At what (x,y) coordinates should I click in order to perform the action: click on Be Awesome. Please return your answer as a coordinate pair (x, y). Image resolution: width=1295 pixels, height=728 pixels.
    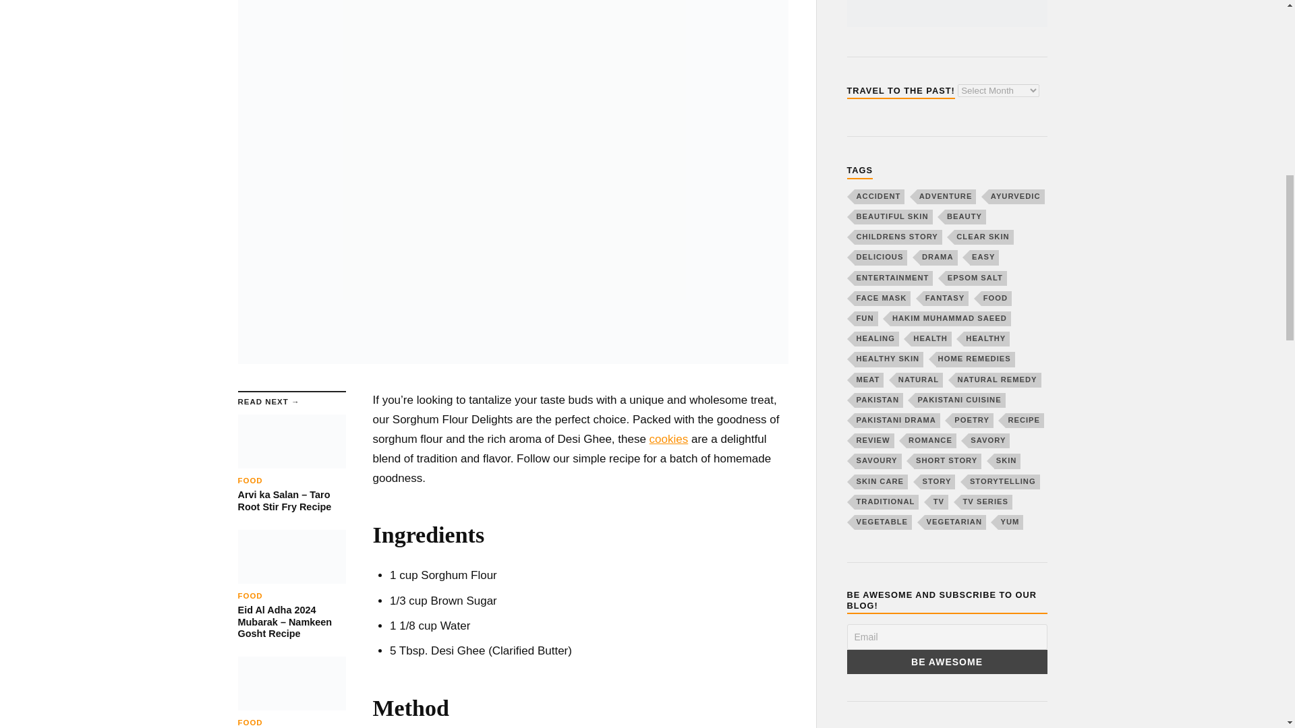
    Looking at the image, I should click on (947, 662).